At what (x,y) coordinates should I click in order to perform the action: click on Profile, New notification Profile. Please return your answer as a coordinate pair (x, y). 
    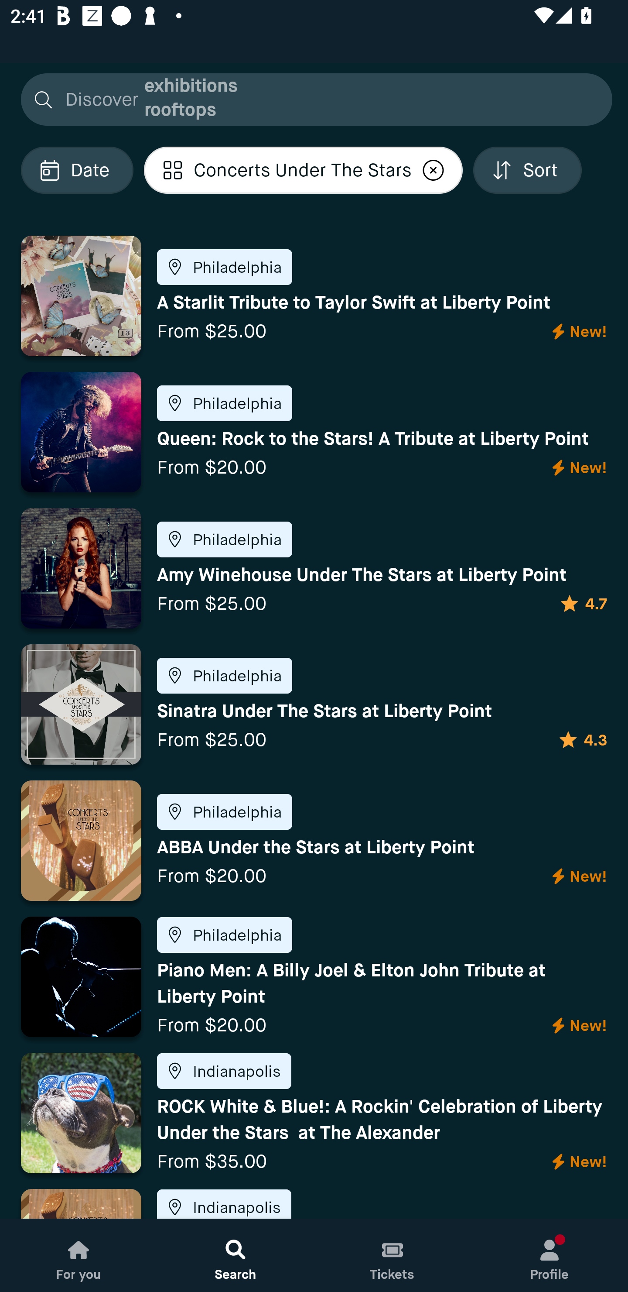
    Looking at the image, I should click on (549, 1255).